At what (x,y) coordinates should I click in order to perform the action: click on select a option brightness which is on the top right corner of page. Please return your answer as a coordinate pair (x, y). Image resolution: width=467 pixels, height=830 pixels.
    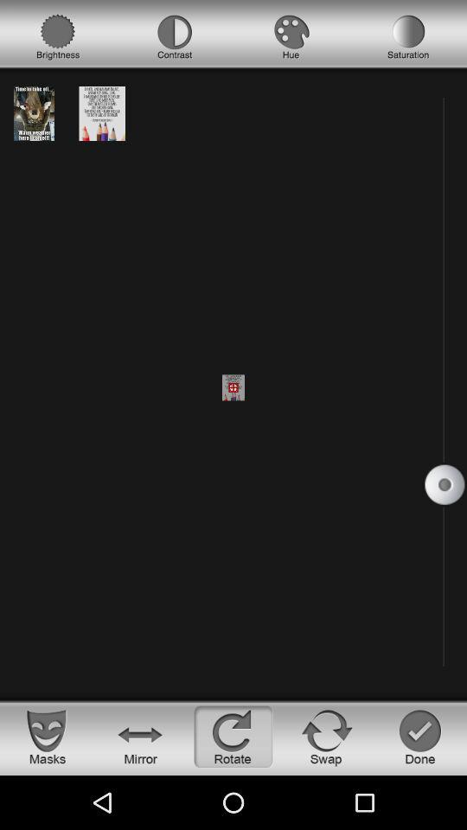
    Looking at the image, I should click on (58, 37).